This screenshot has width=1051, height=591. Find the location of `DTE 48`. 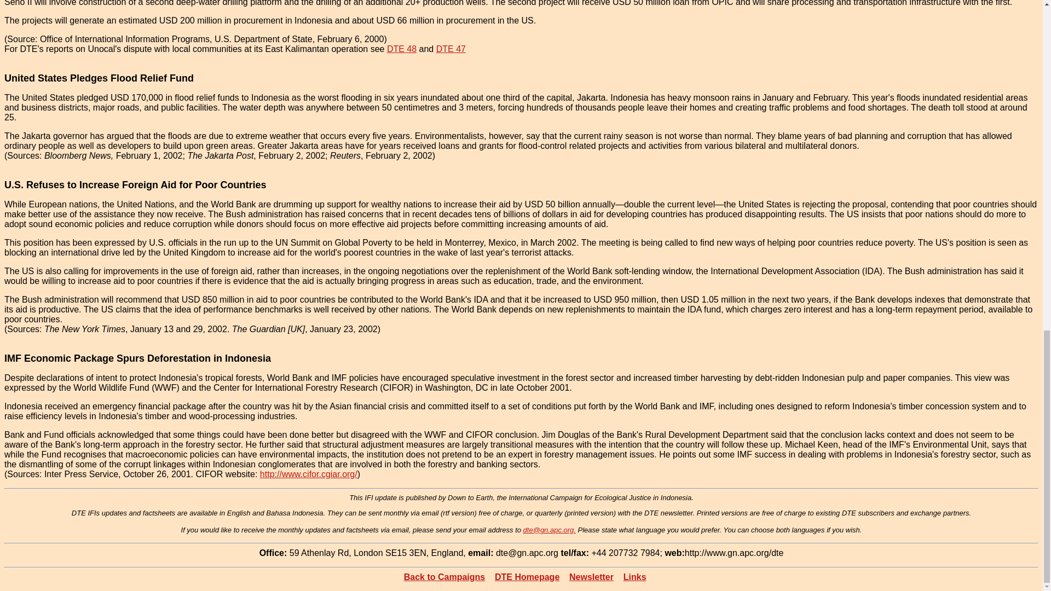

DTE 48 is located at coordinates (401, 49).